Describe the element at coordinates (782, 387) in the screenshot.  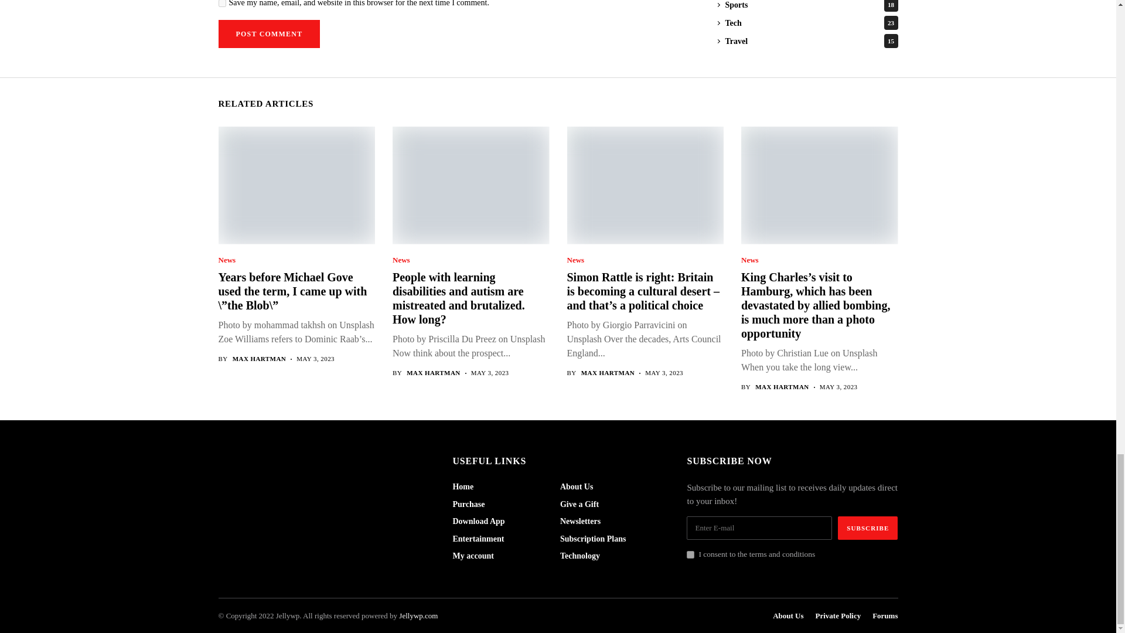
I see `Posts by Max Hartman` at that location.